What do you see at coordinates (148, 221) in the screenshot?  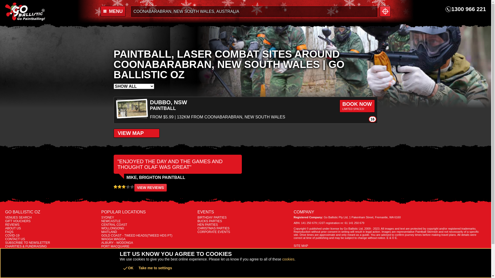 I see `NEWCASTLE` at bounding box center [148, 221].